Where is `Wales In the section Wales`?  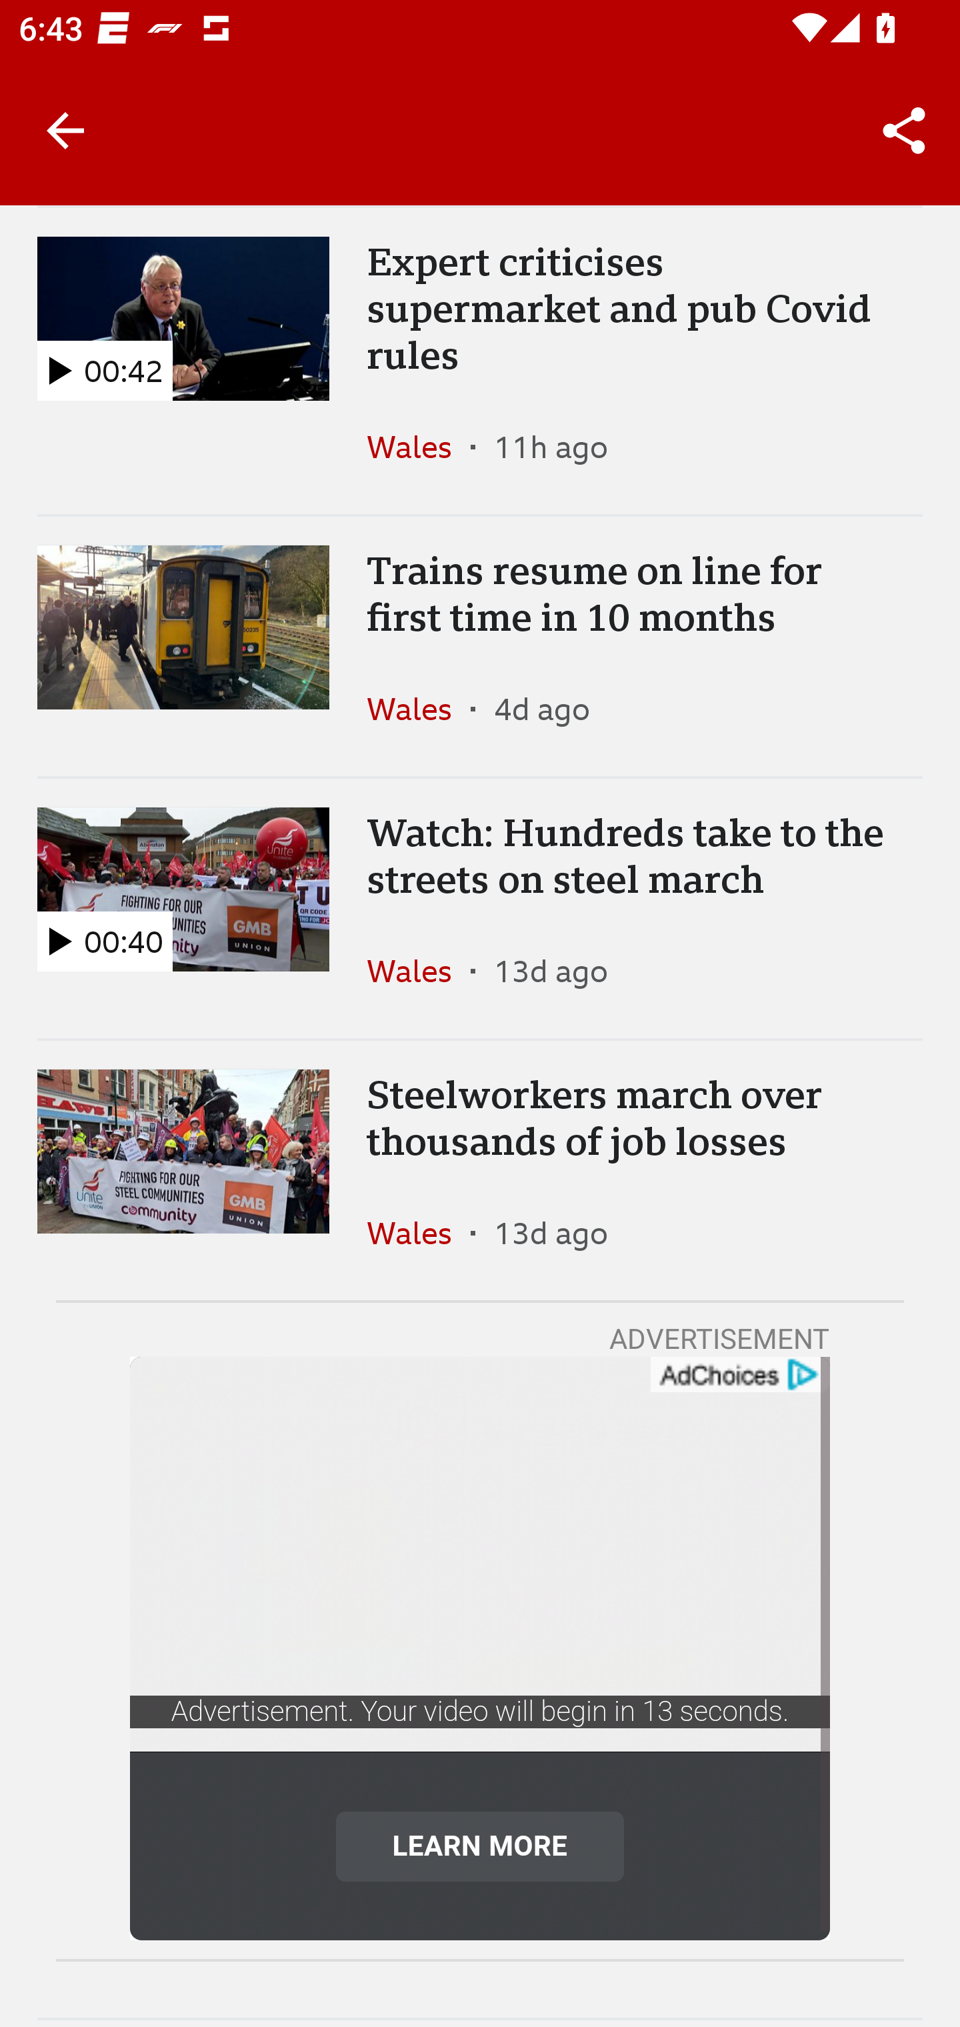 Wales In the section Wales is located at coordinates (419, 447).